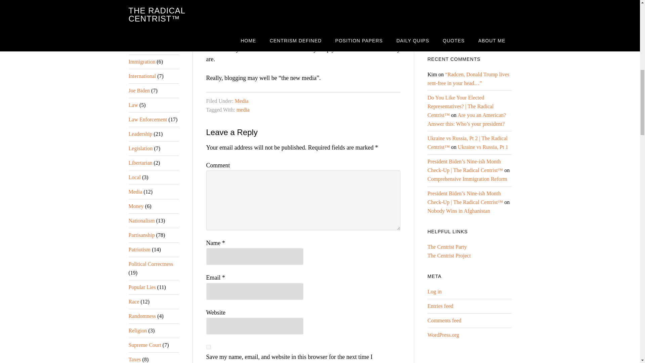  I want to click on The Centrist Project, so click(449, 255).